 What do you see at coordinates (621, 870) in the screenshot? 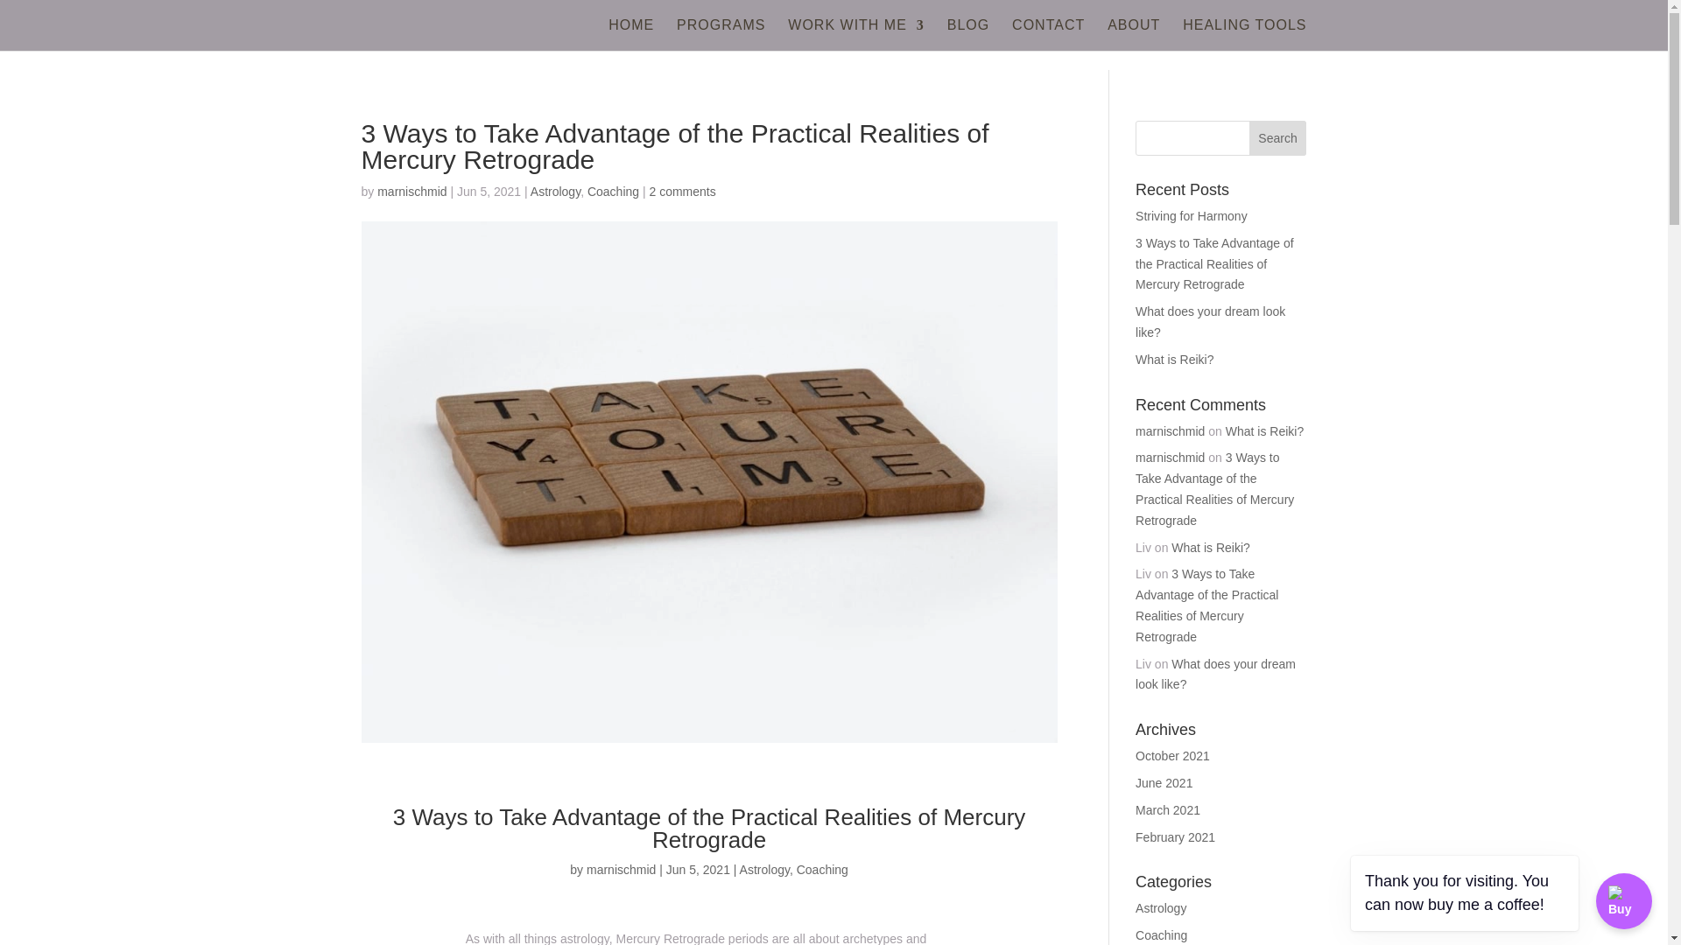
I see `marnischmid` at bounding box center [621, 870].